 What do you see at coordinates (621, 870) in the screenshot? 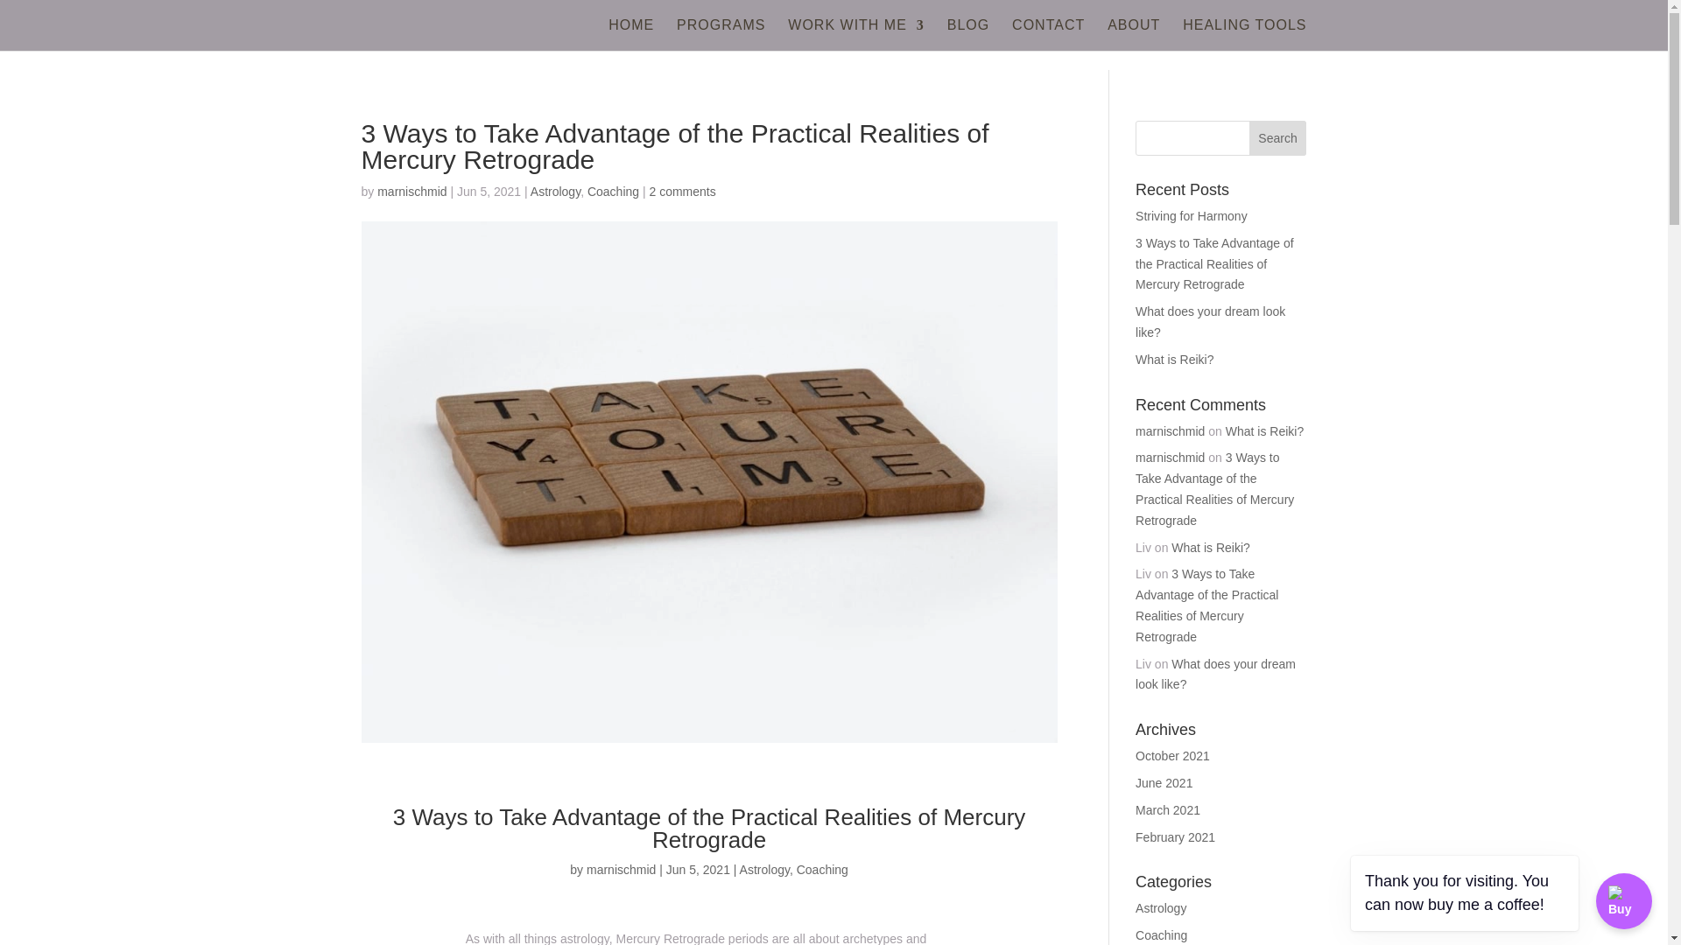
I see `marnischmid` at bounding box center [621, 870].